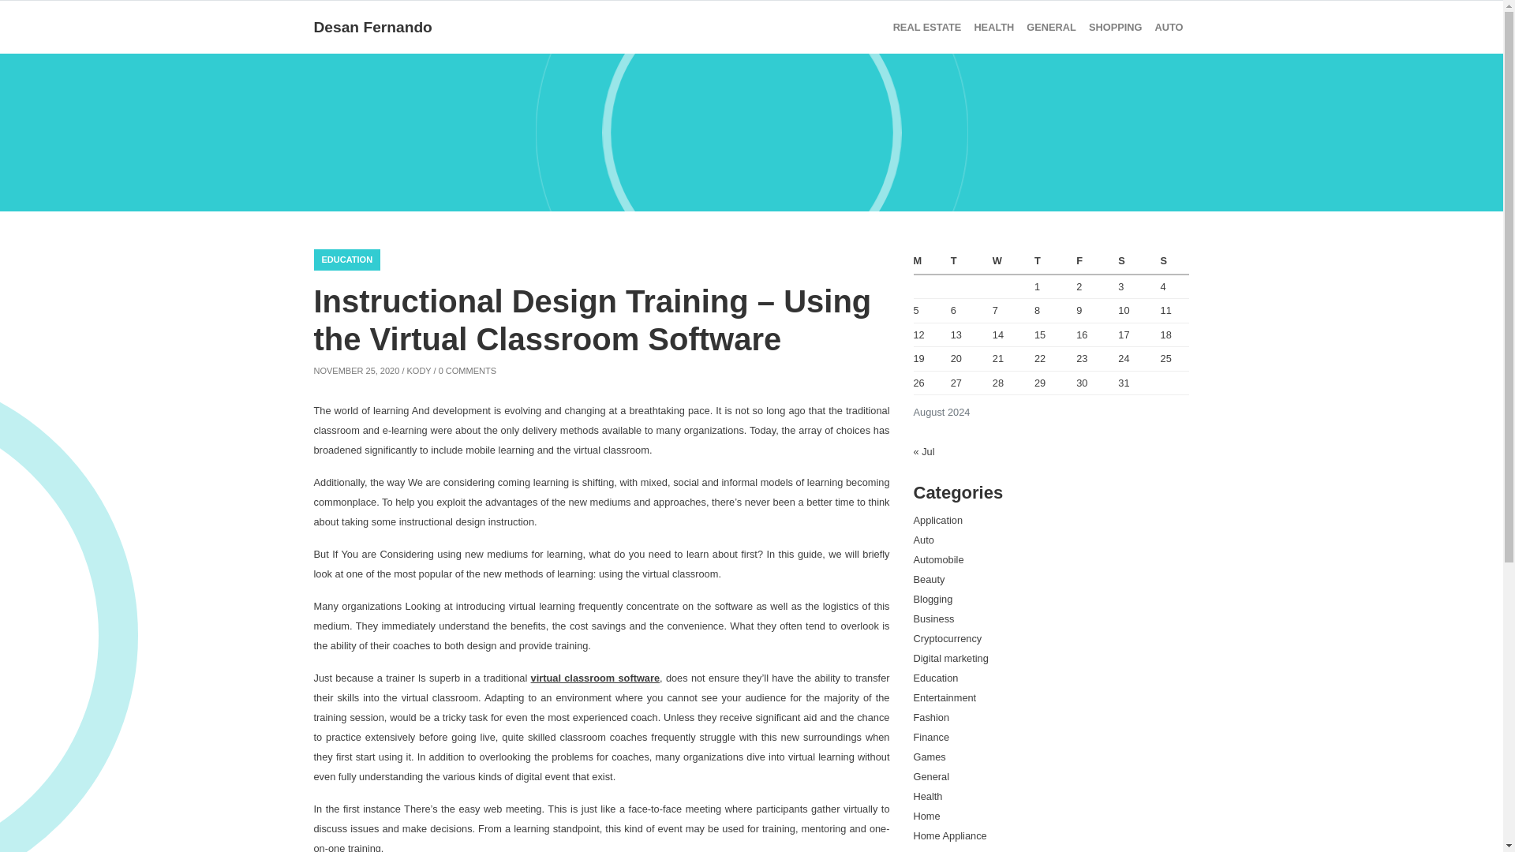 The image size is (1515, 852). Describe the element at coordinates (1116, 27) in the screenshot. I see `SHOPPING` at that location.